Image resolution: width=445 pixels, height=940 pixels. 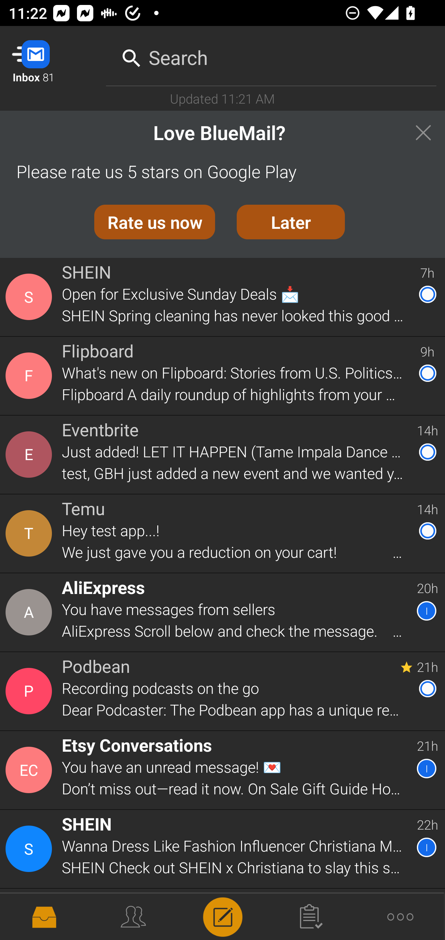 What do you see at coordinates (30, 914) in the screenshot?
I see `Contact Details` at bounding box center [30, 914].